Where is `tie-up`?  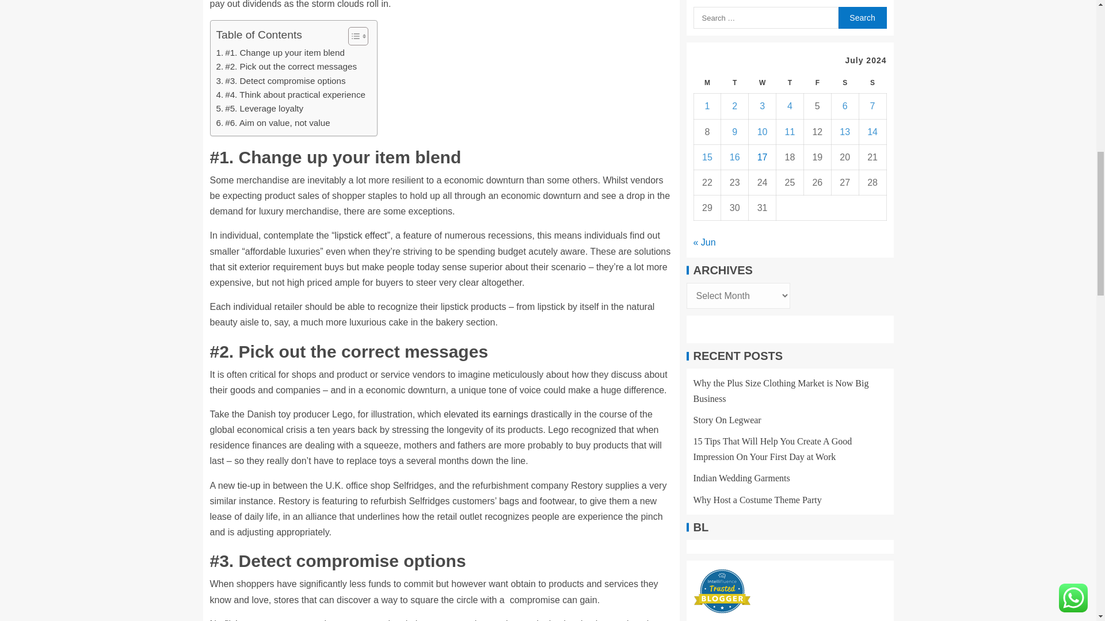 tie-up is located at coordinates (249, 485).